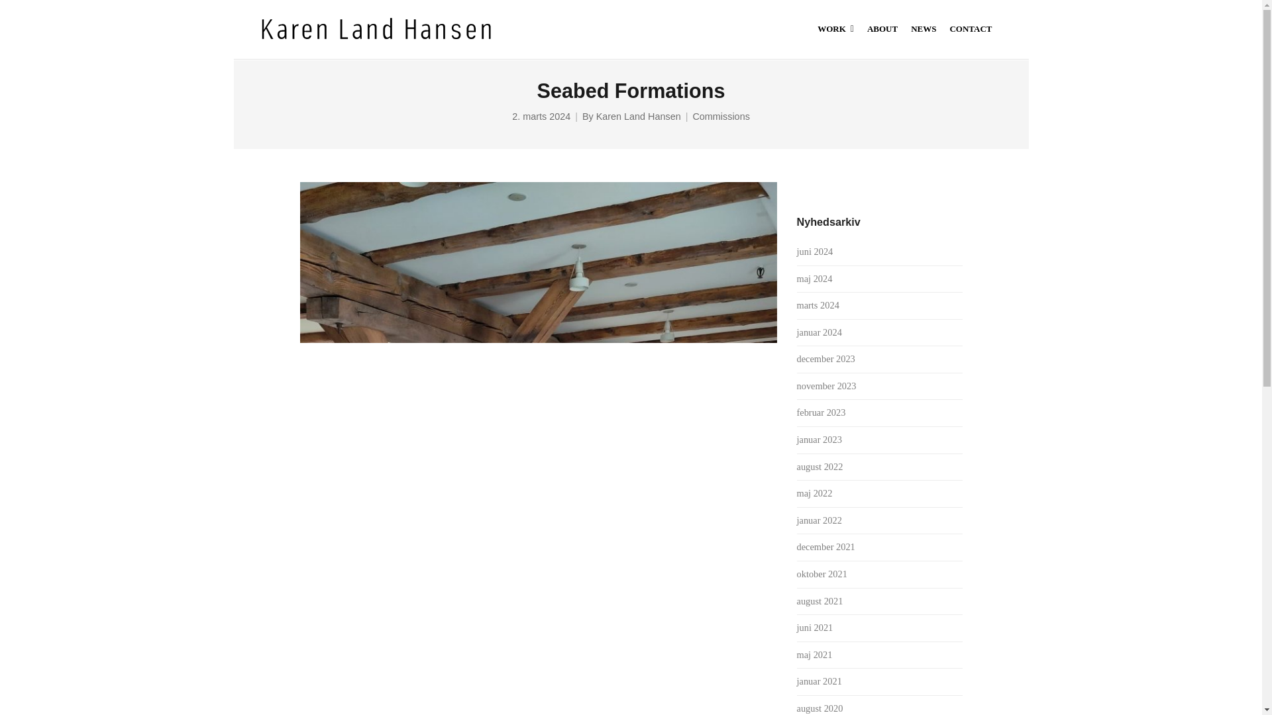 The height and width of the screenshot is (715, 1272). I want to click on marts 2024, so click(817, 305).